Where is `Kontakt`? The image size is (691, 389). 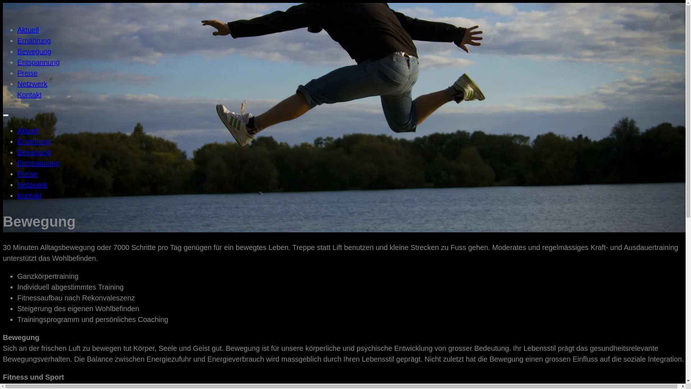
Kontakt is located at coordinates (30, 196).